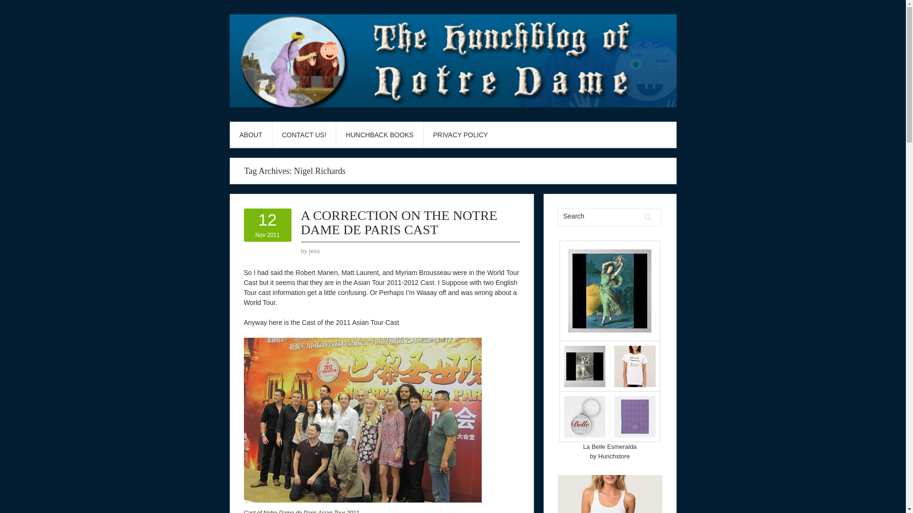  Describe the element at coordinates (460, 135) in the screenshot. I see `PRIVACY POLICY` at that location.